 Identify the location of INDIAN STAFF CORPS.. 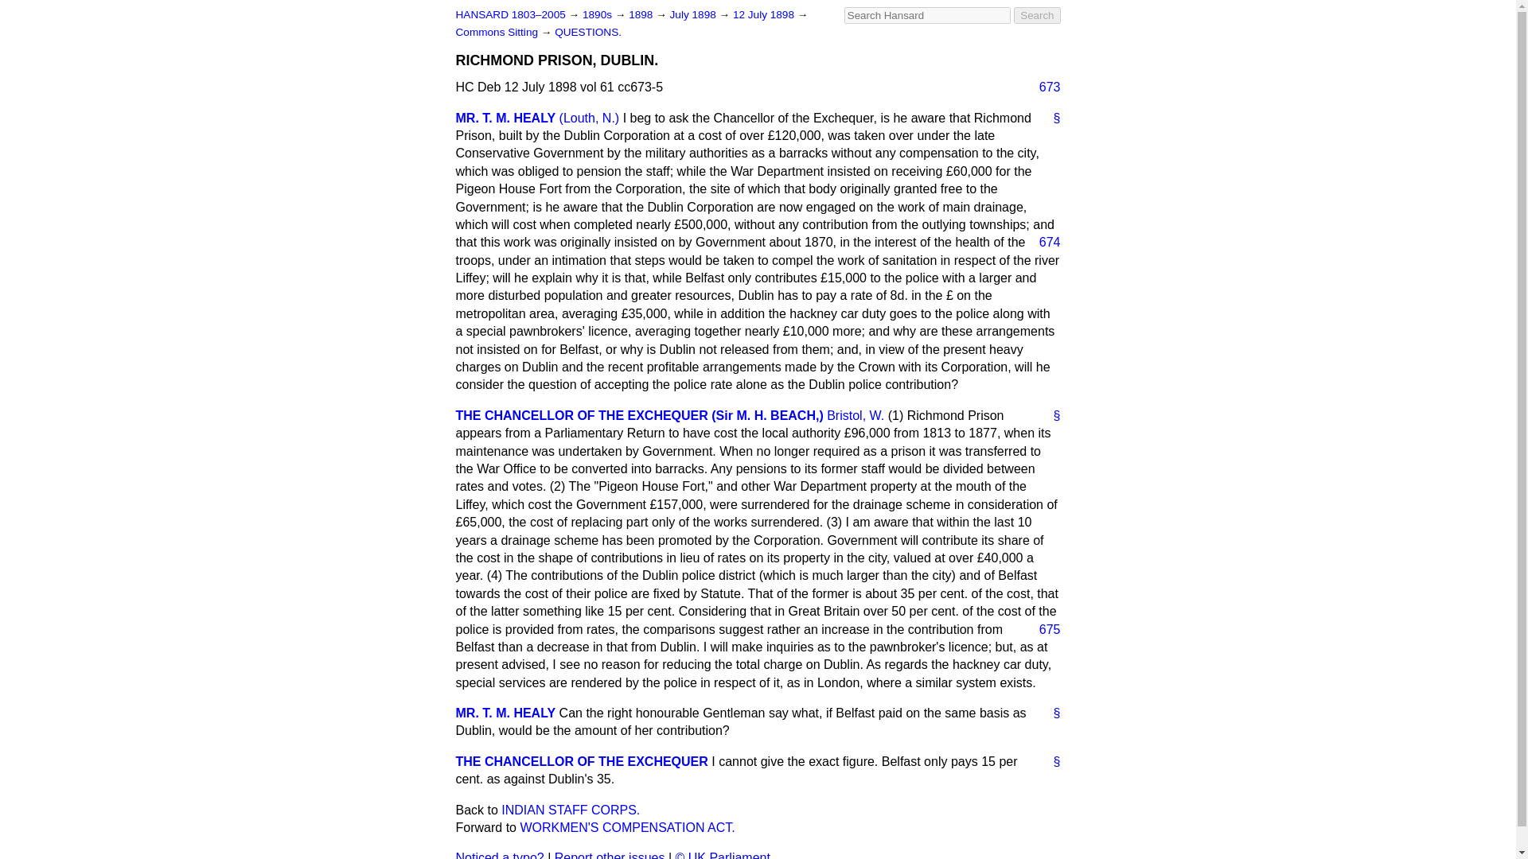
(570, 810).